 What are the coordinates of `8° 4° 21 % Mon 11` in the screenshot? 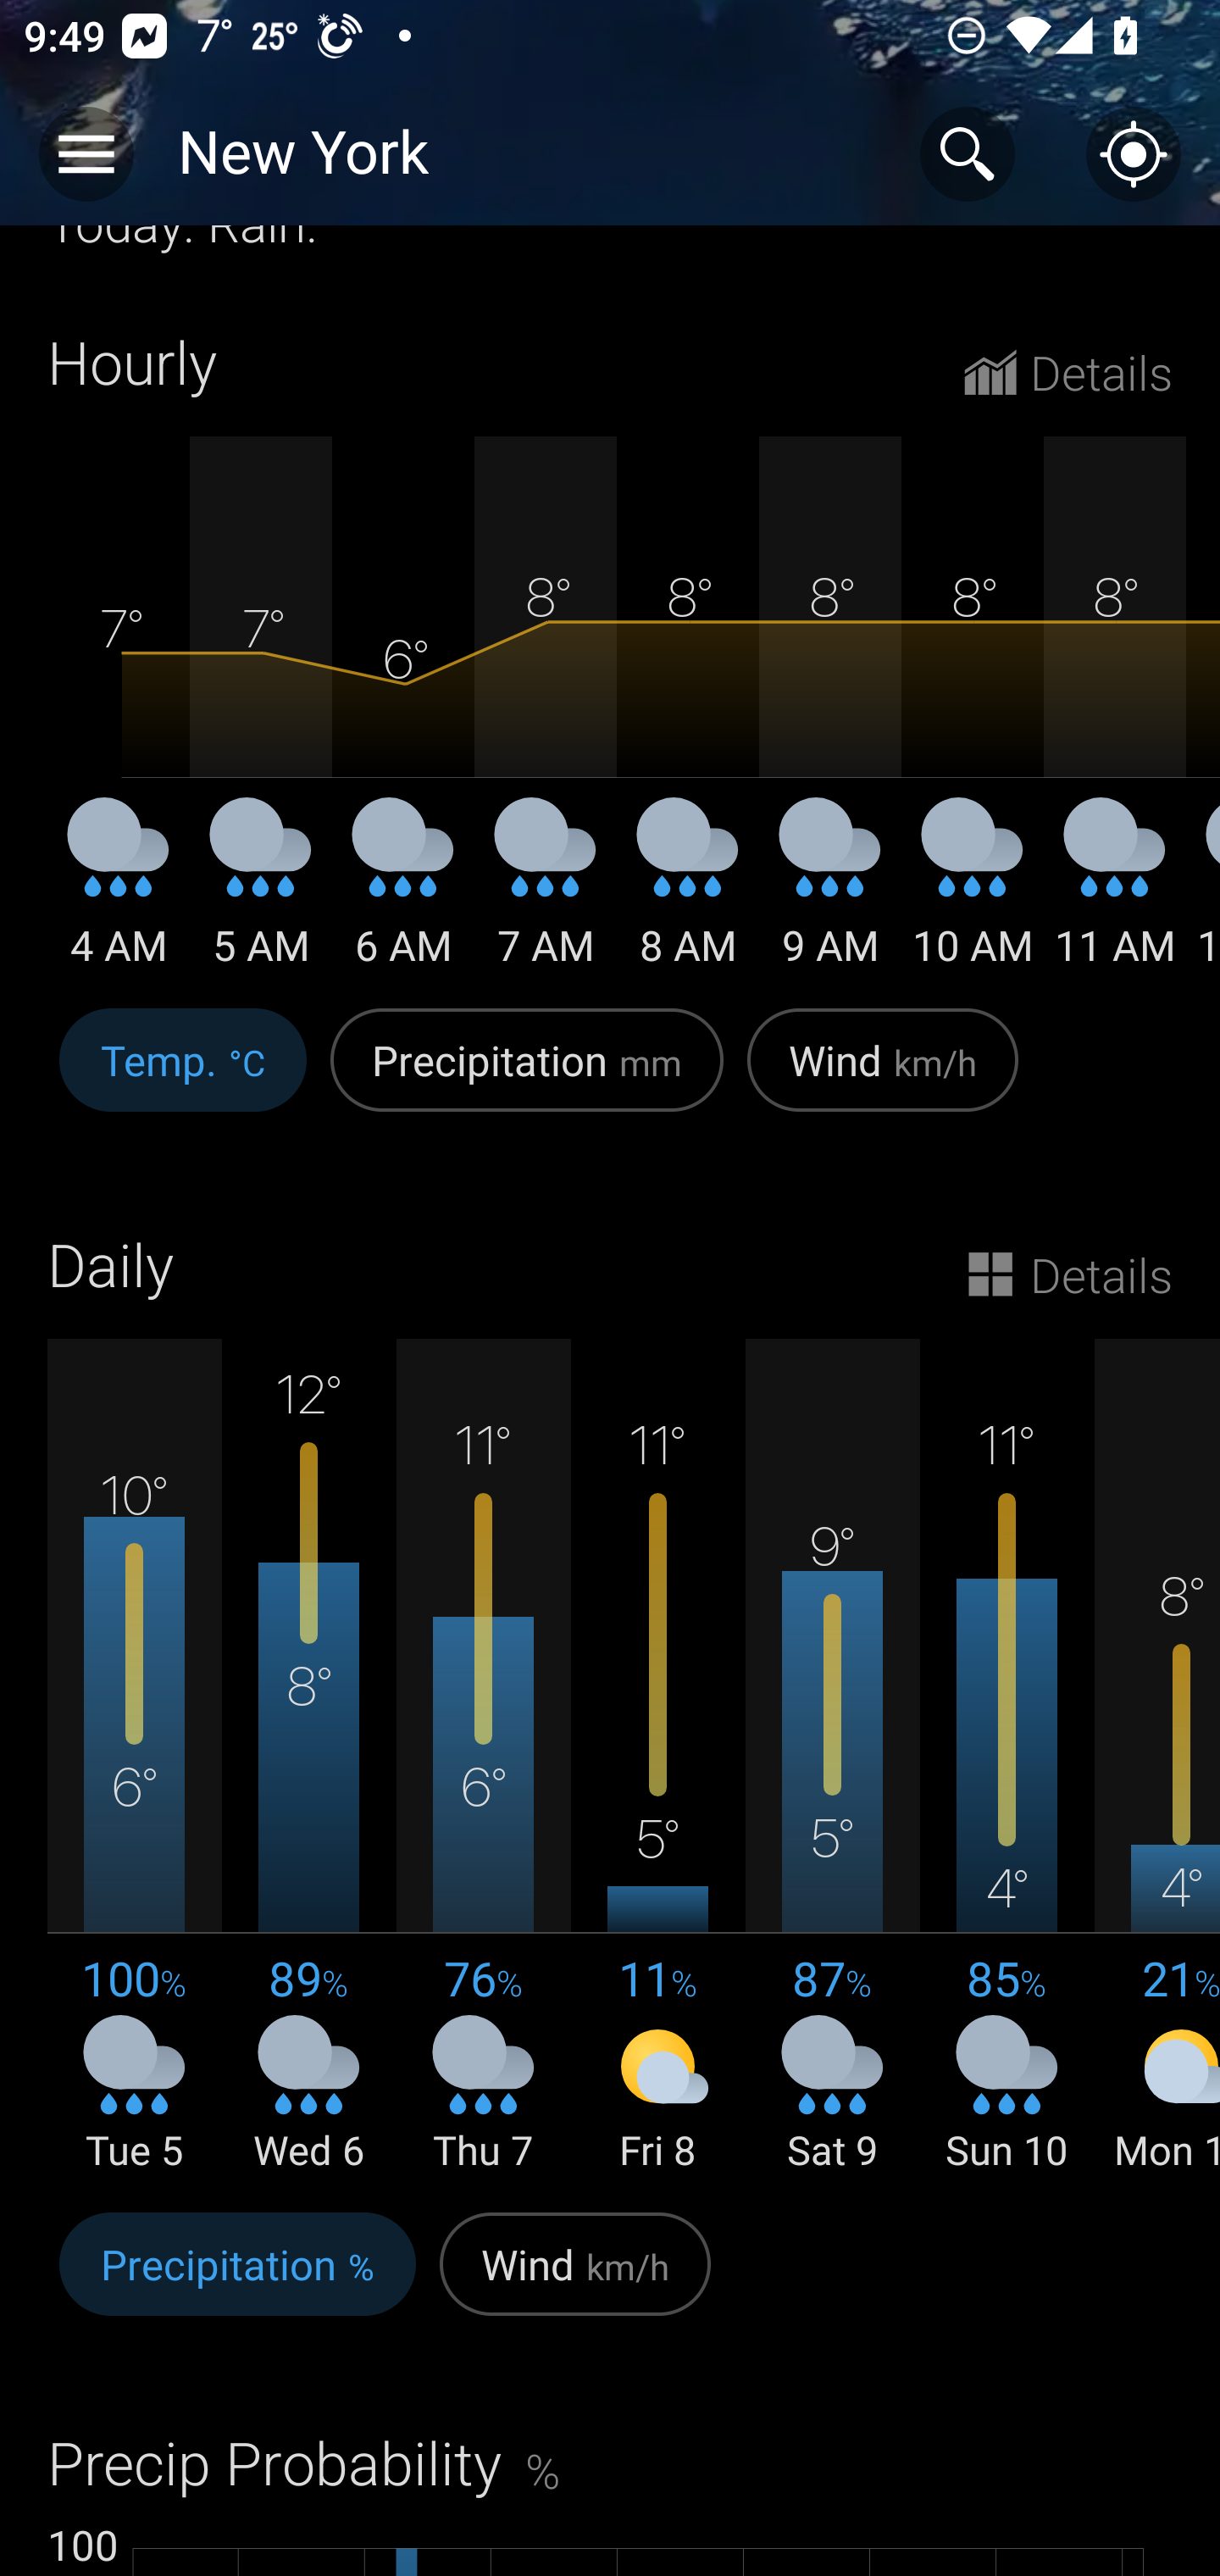 It's located at (1157, 1757).